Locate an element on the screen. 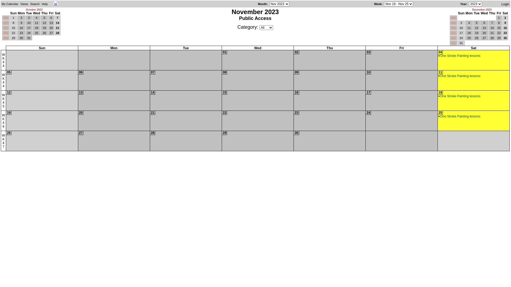  13 is located at coordinates (484, 28).